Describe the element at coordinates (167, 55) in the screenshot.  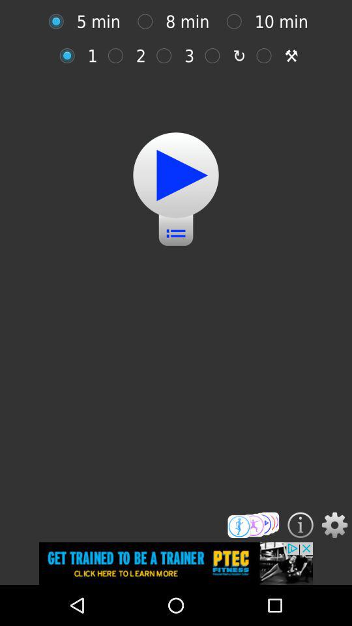
I see `select 3` at that location.